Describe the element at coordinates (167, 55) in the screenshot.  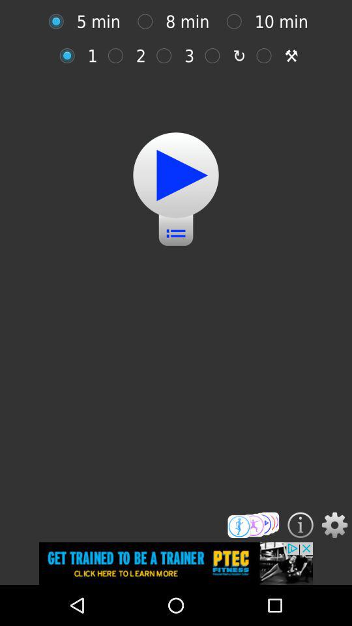
I see `select 3` at that location.